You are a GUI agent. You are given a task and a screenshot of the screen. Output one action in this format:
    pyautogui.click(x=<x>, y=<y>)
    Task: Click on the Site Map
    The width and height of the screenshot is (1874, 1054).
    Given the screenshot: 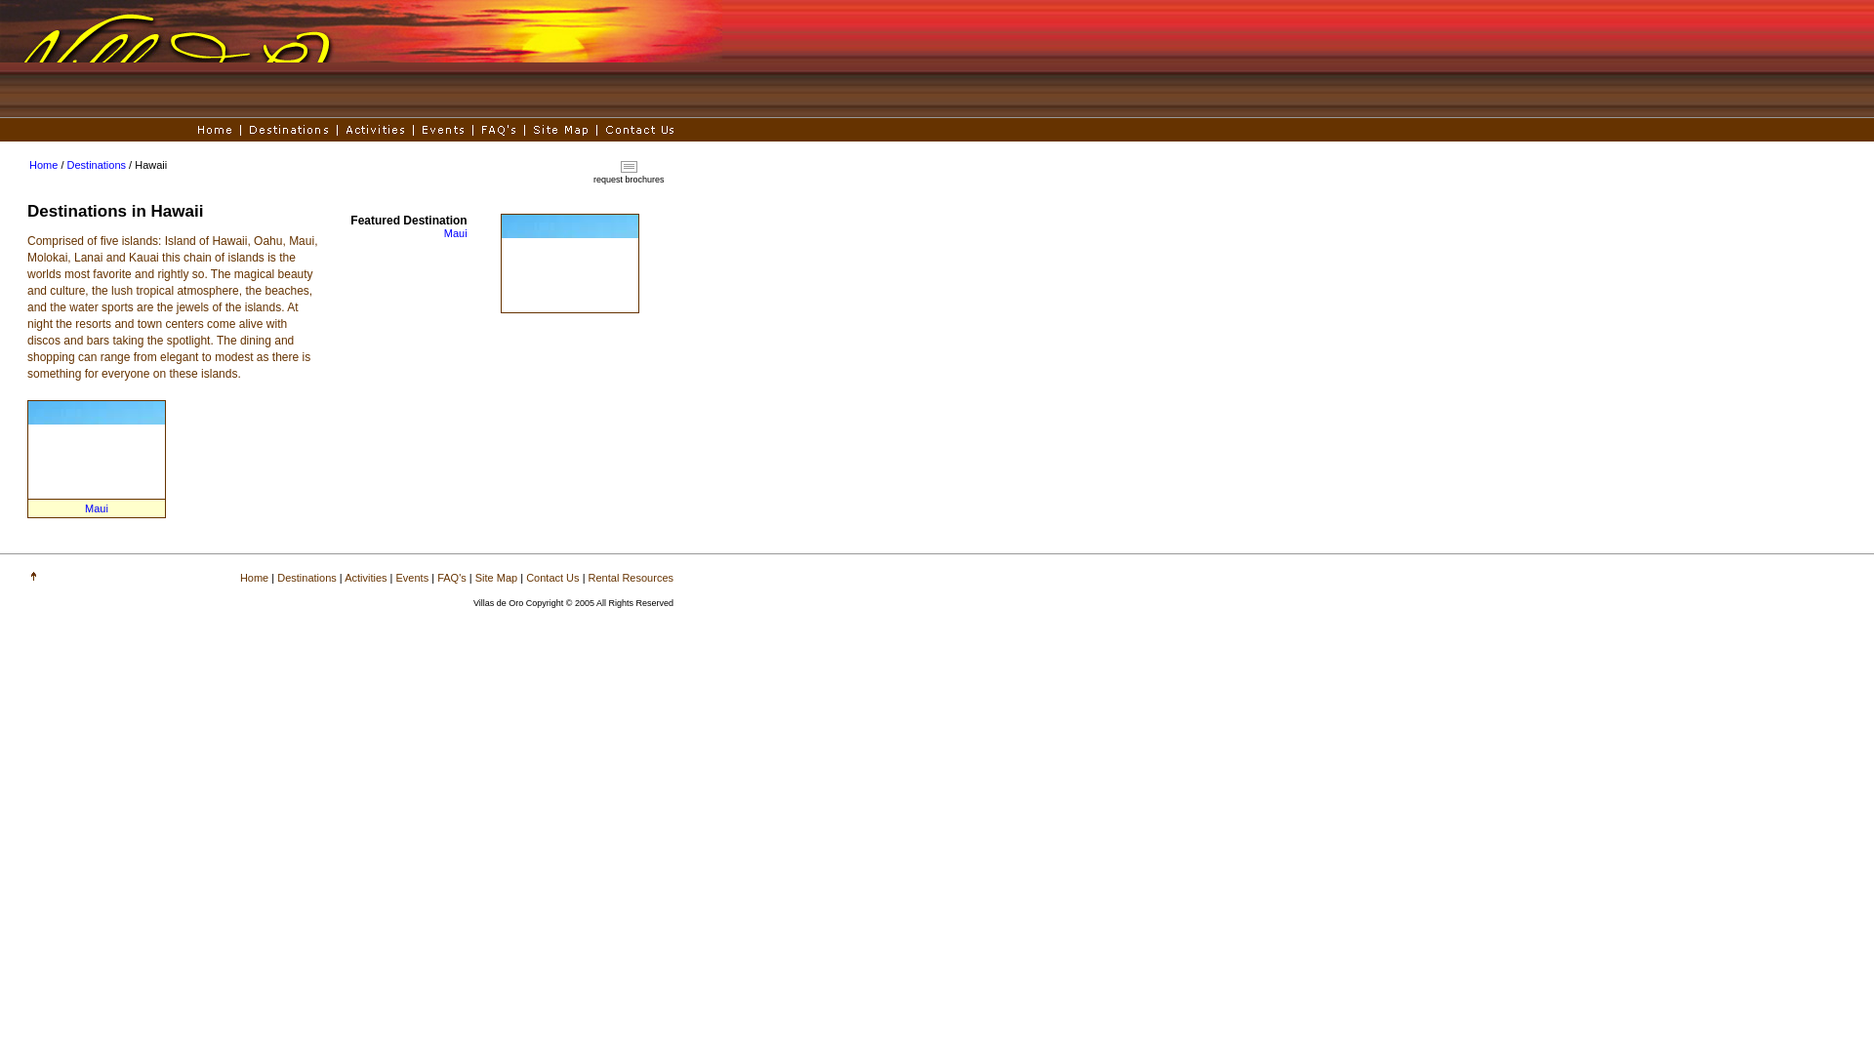 What is the action you would take?
    pyautogui.click(x=496, y=578)
    